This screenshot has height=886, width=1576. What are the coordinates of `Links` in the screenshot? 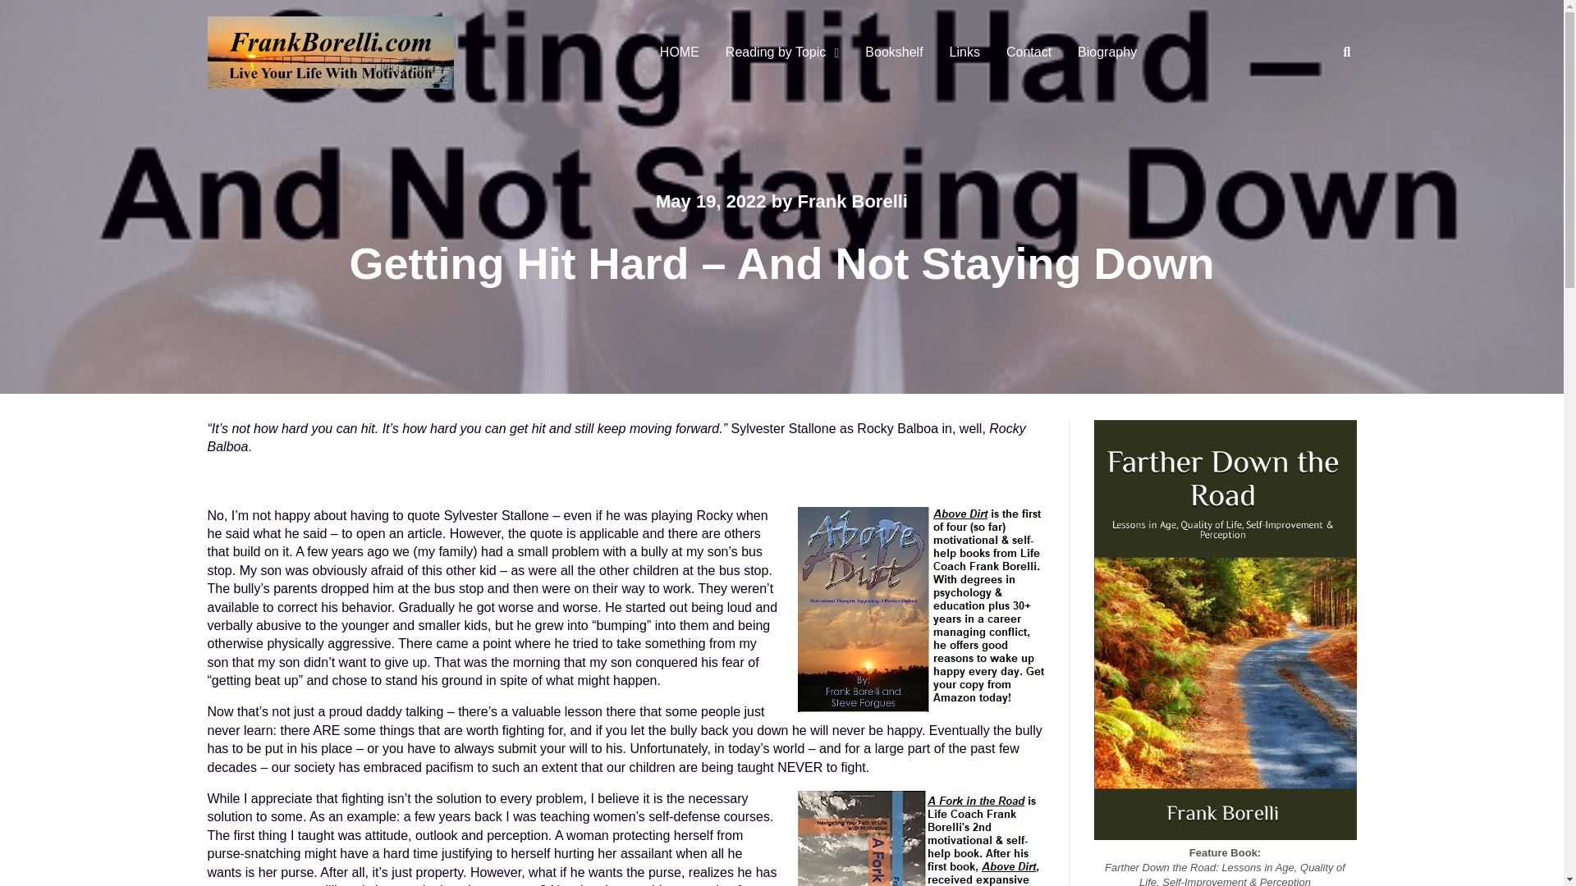 It's located at (964, 53).